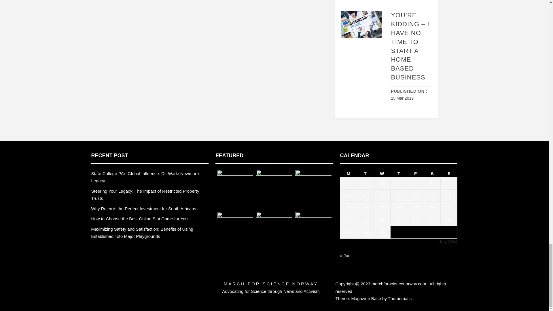  What do you see at coordinates (348, 173) in the screenshot?
I see `Monday` at bounding box center [348, 173].